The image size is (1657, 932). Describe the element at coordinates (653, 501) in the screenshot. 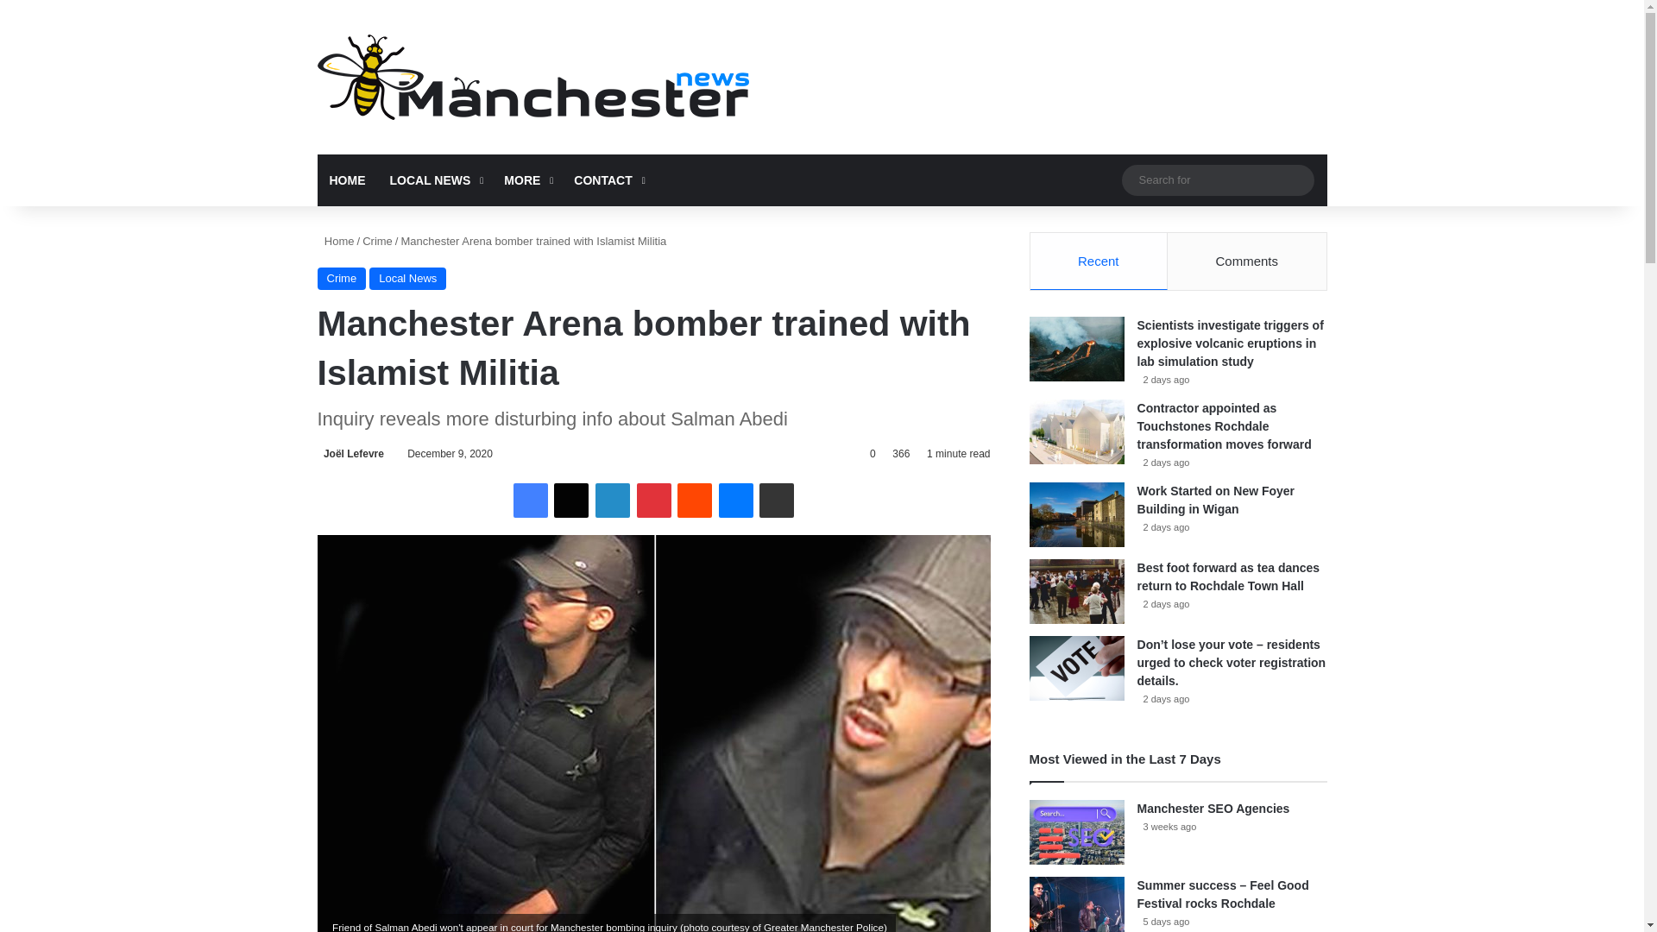

I see `Pinterest` at that location.